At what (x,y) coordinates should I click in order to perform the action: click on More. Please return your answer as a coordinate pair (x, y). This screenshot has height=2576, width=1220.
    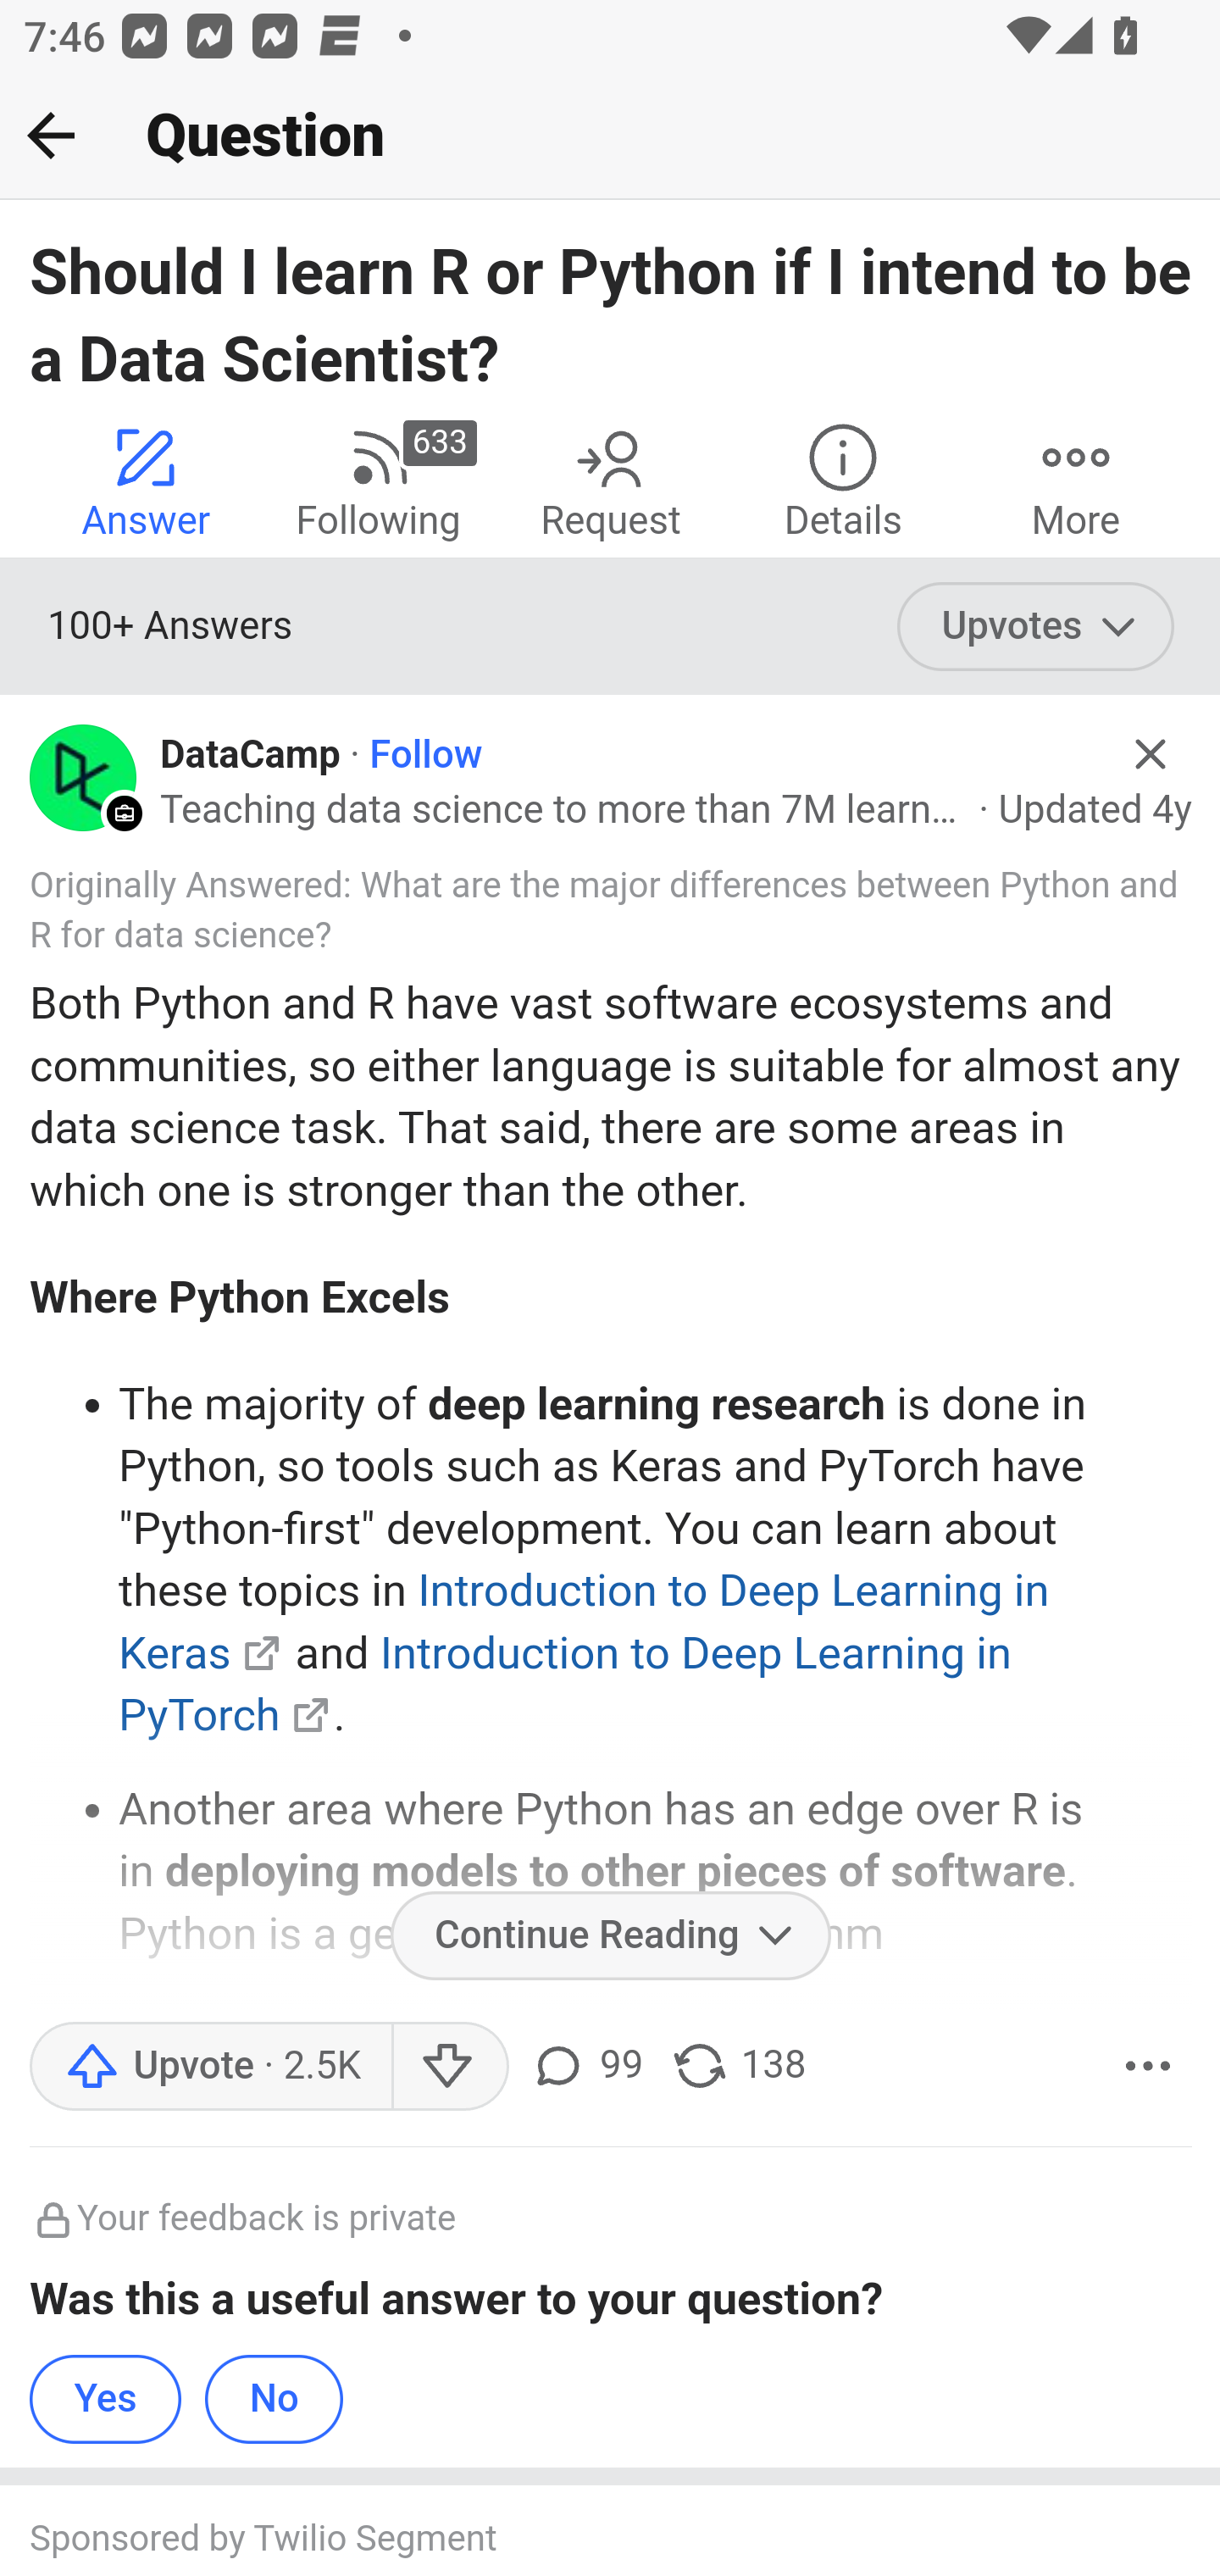
    Looking at the image, I should click on (1076, 480).